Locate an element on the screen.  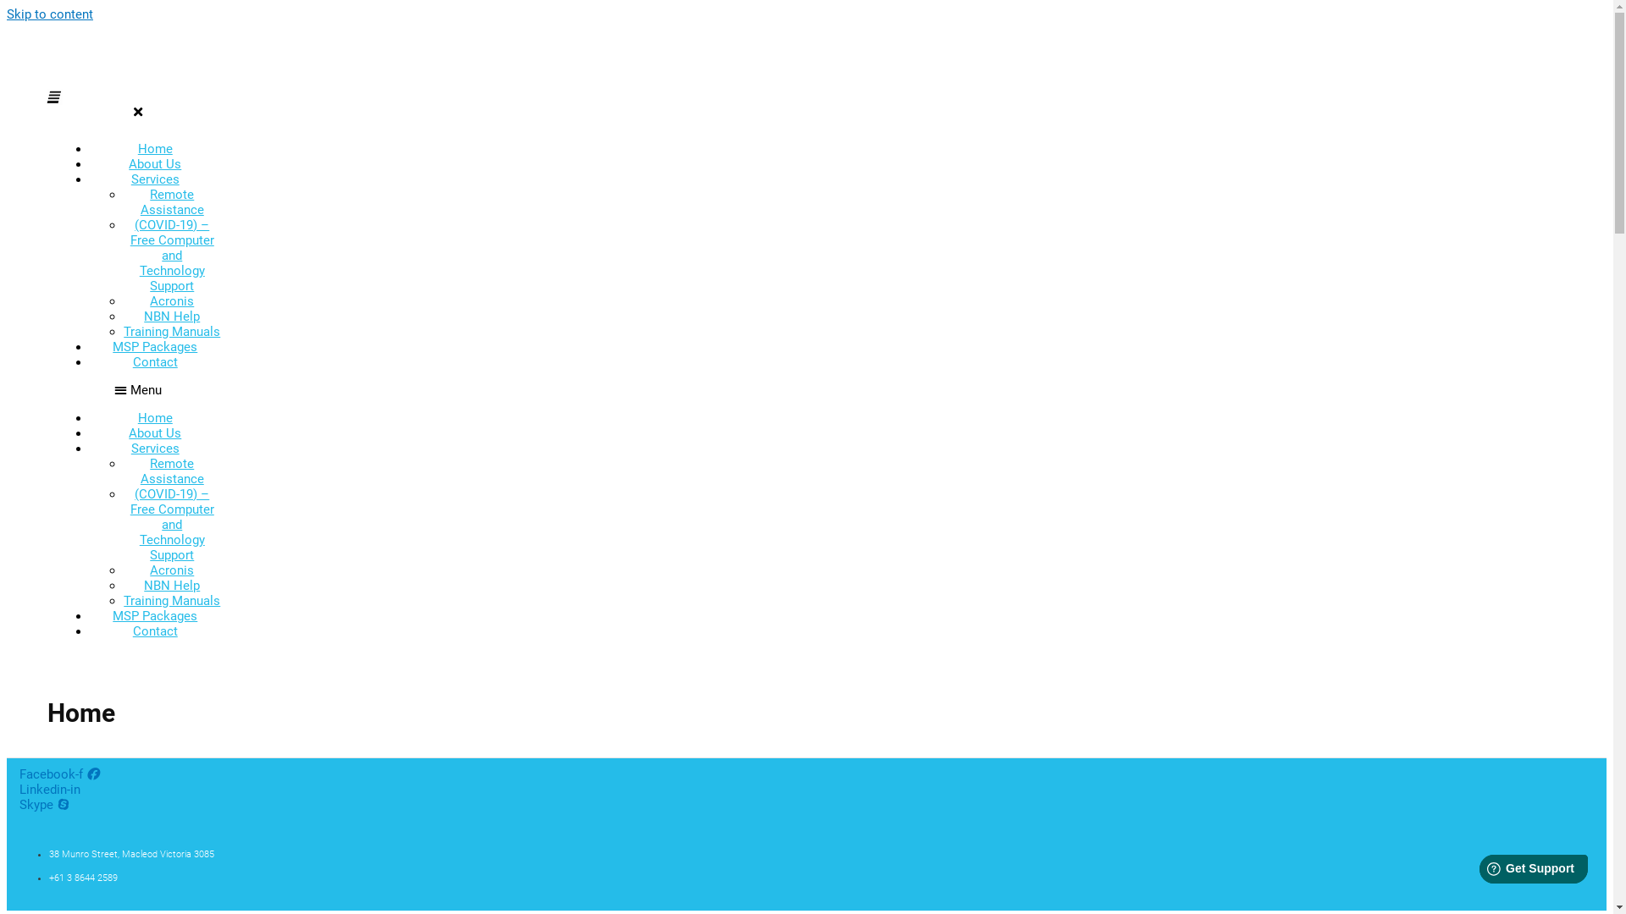
Services is located at coordinates (156, 449).